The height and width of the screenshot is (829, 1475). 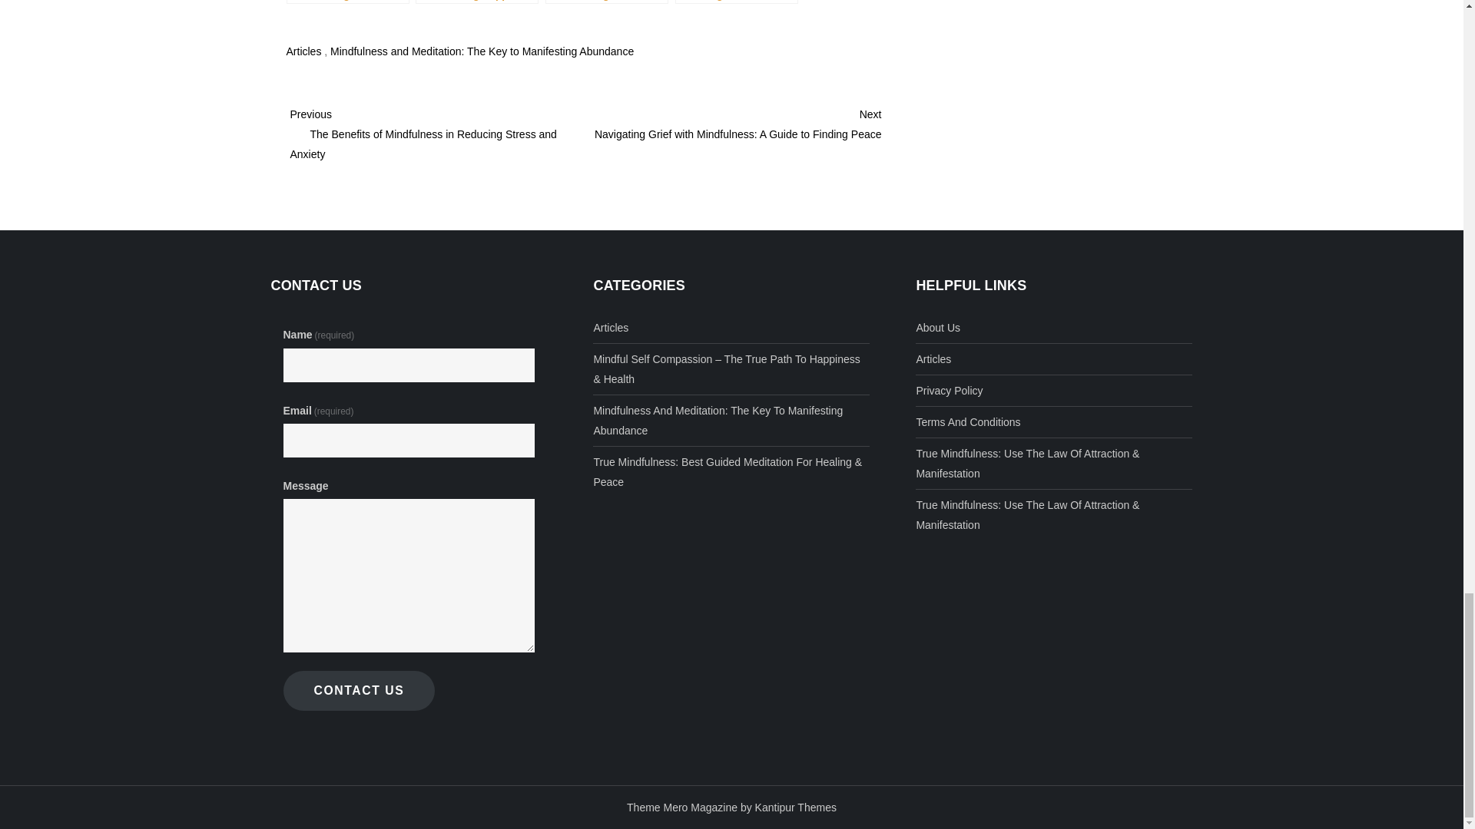 I want to click on CONTACT US, so click(x=359, y=690).